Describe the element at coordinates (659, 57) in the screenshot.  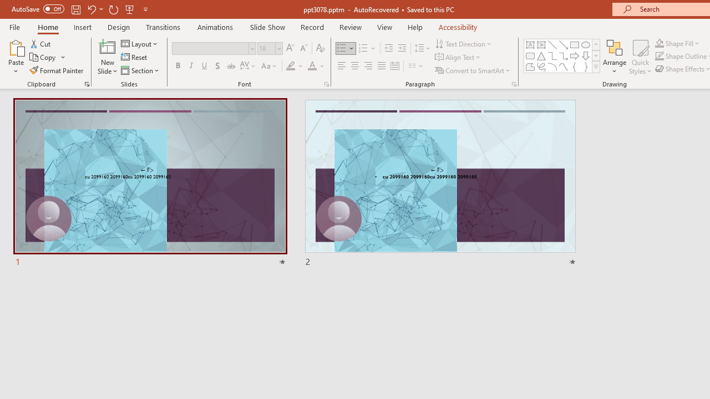
I see `Shape Outline Green, Accent 1` at that location.